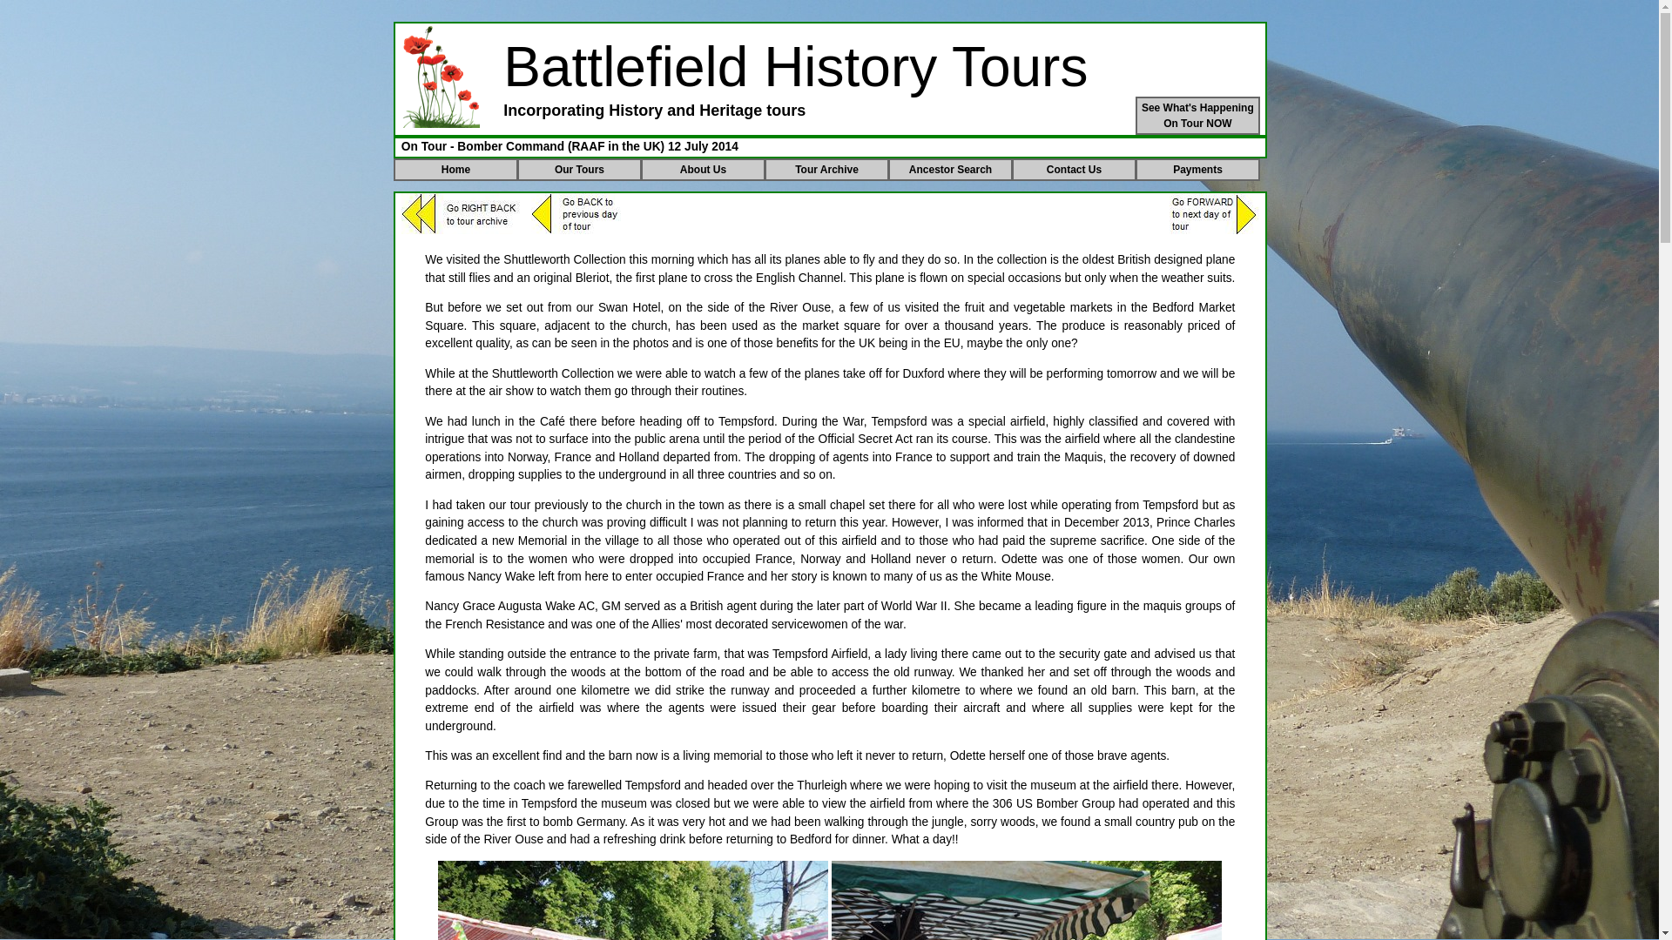  What do you see at coordinates (1197, 116) in the screenshot?
I see `Our Tours` at bounding box center [1197, 116].